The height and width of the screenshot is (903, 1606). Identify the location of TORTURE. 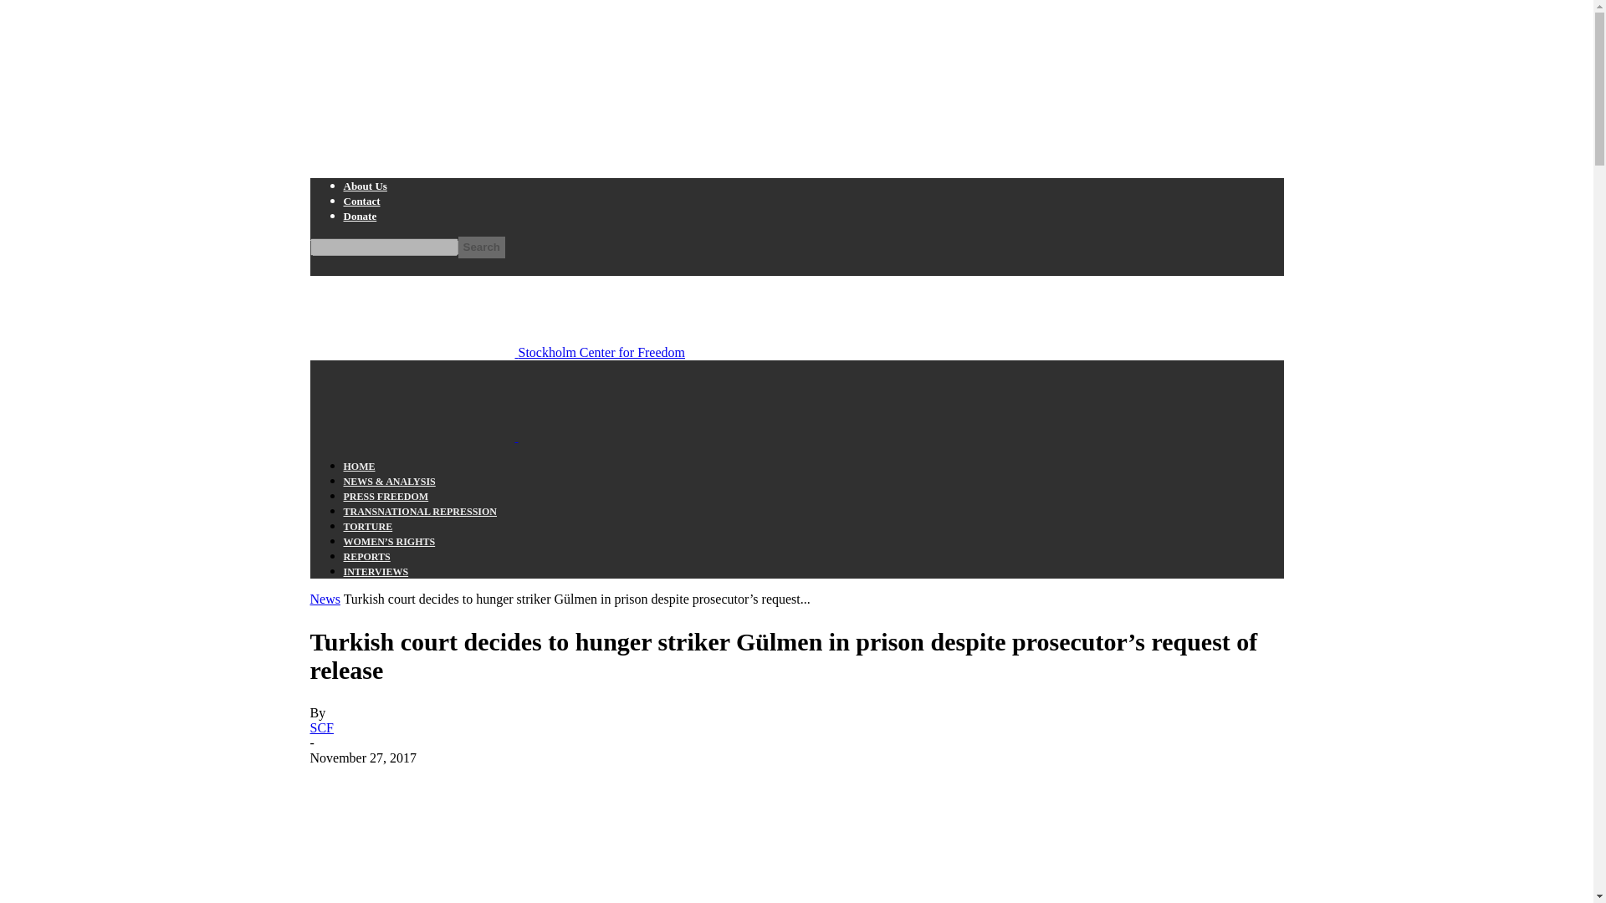
(367, 527).